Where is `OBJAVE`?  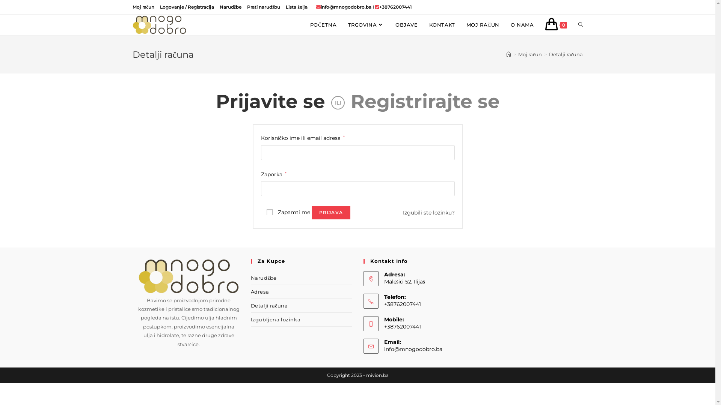
OBJAVE is located at coordinates (407, 25).